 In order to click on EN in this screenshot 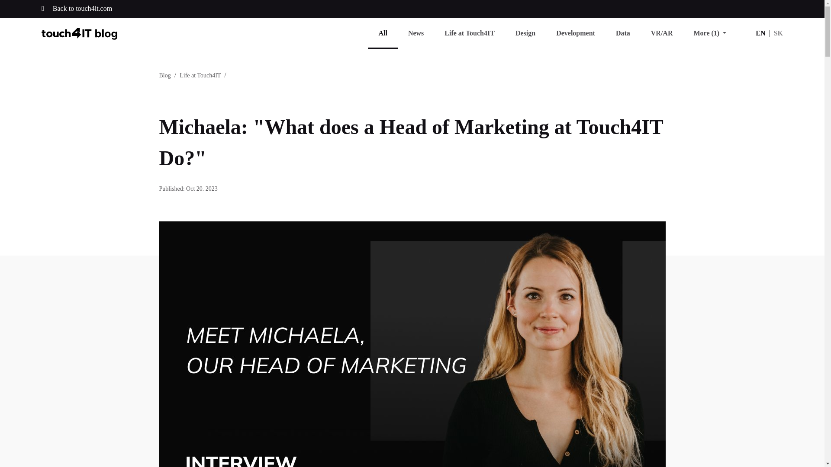, I will do `click(760, 33)`.